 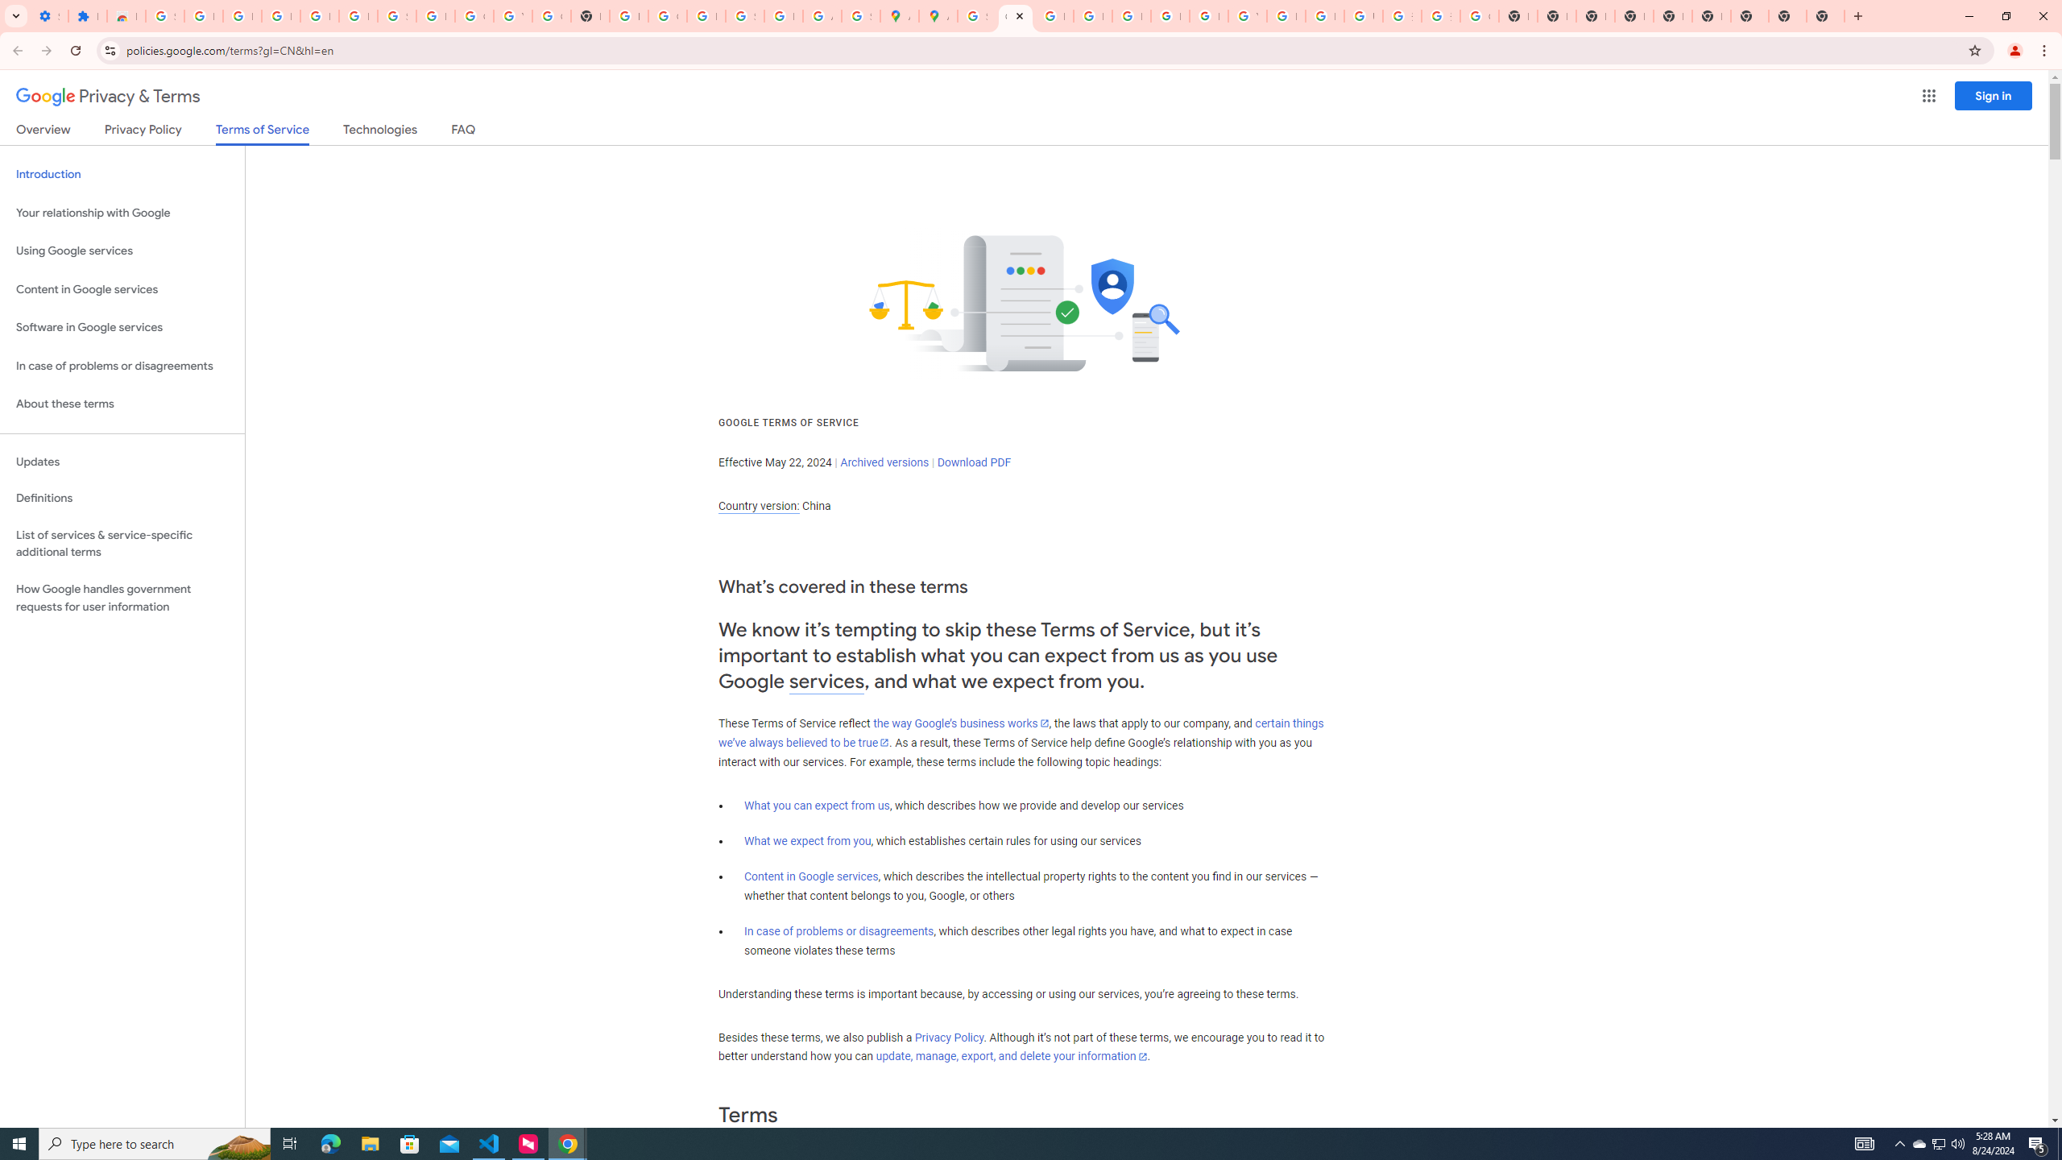 I want to click on Reviews: Helix Fruit Jump Arcade Game, so click(x=126, y=16).